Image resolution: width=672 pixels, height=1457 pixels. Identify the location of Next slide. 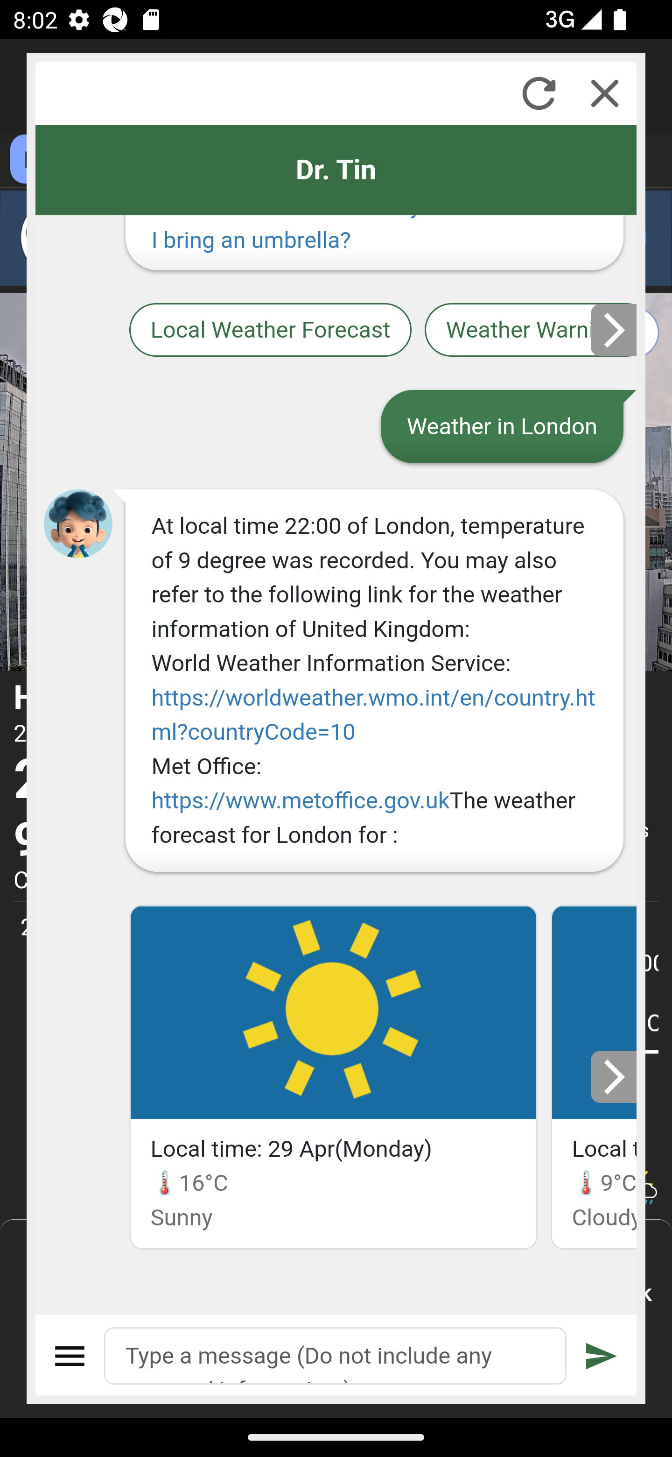
(614, 330).